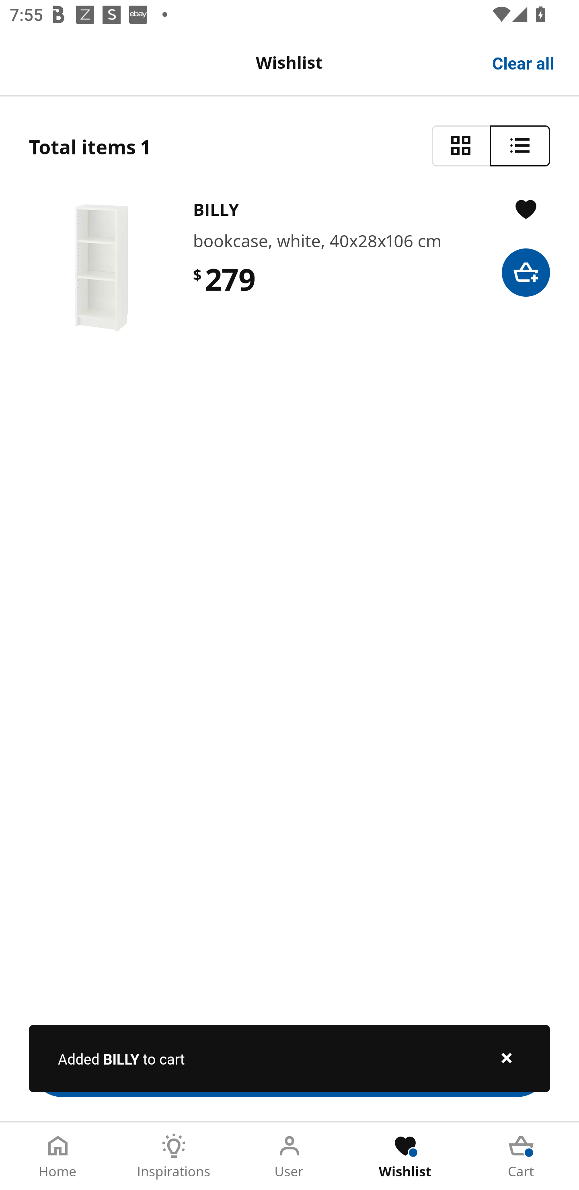  What do you see at coordinates (58, 1156) in the screenshot?
I see `Home
Tab 1 of 5` at bounding box center [58, 1156].